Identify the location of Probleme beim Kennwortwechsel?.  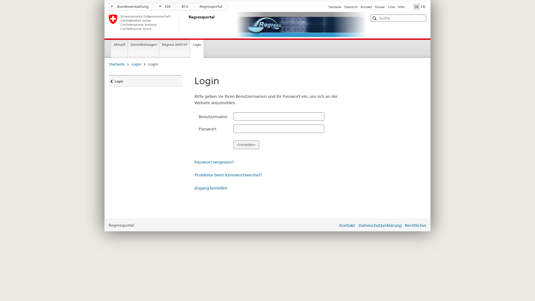
(228, 175).